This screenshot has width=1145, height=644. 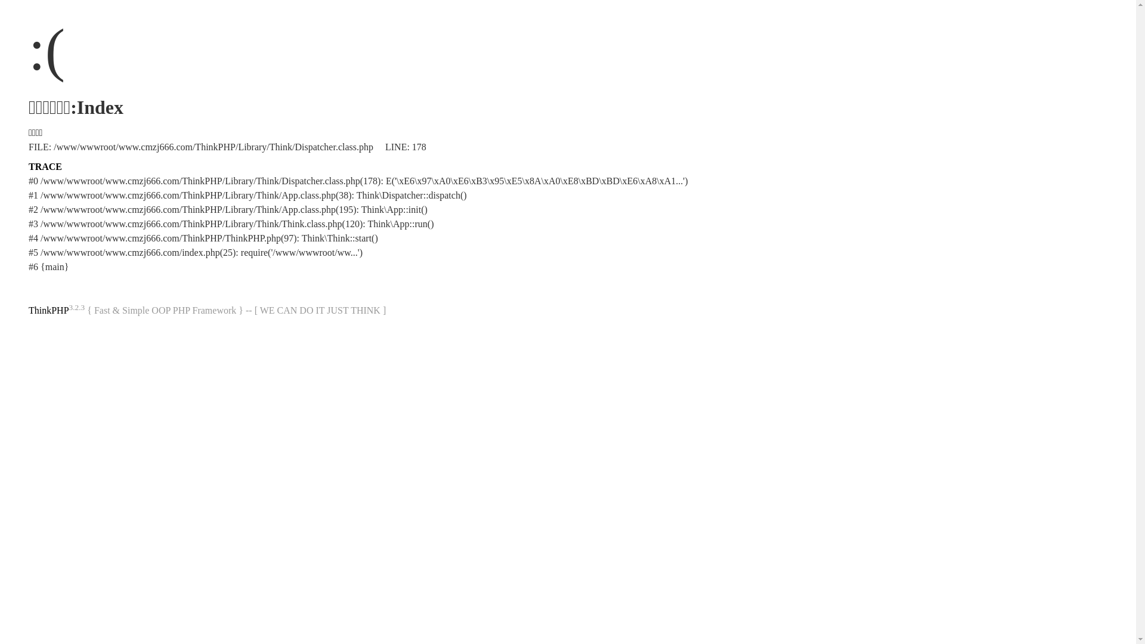 I want to click on ThinkPHP, so click(x=49, y=310).